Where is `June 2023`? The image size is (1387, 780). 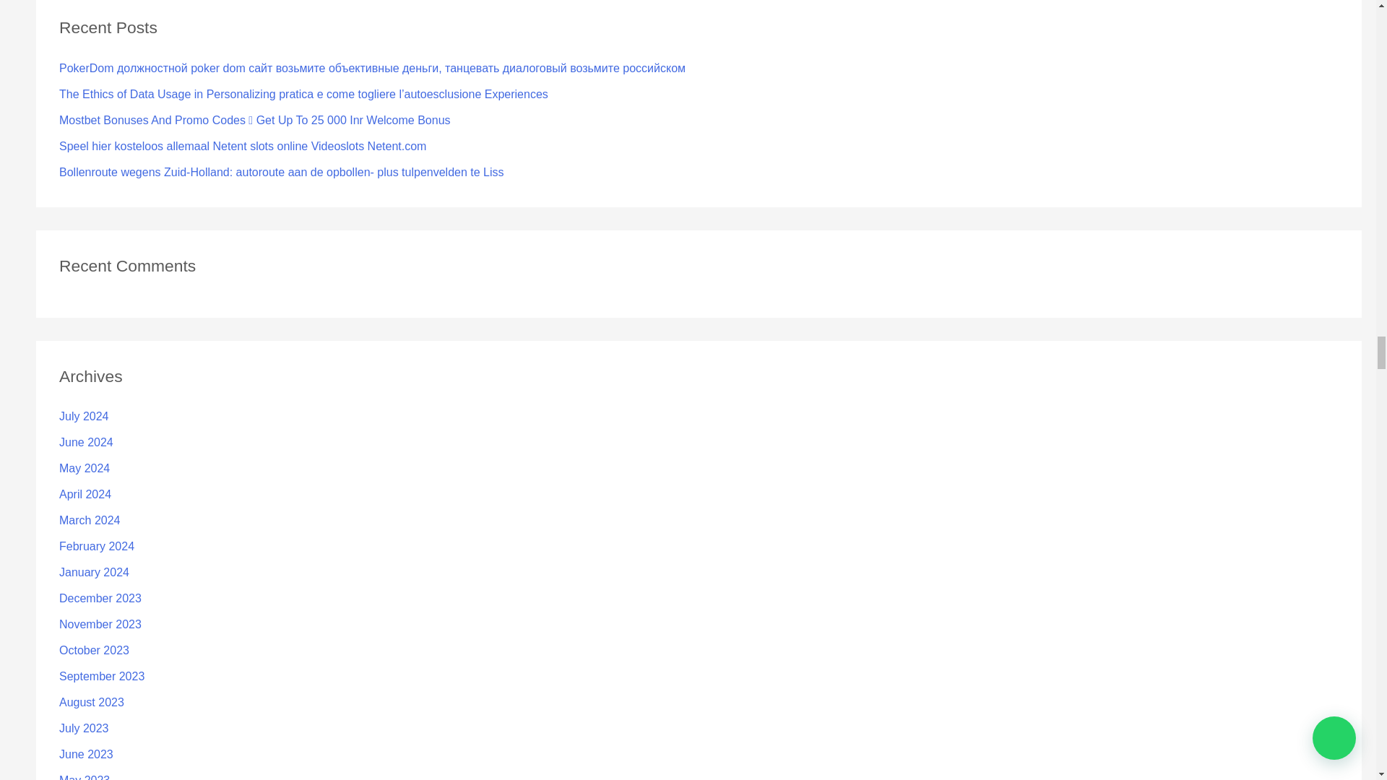 June 2023 is located at coordinates (87, 754).